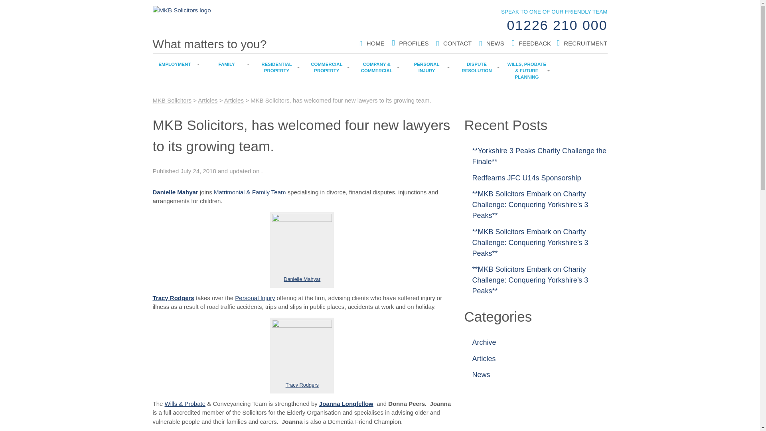 The width and height of the screenshot is (766, 431). Describe the element at coordinates (535, 43) in the screenshot. I see `FEEDBACK` at that location.